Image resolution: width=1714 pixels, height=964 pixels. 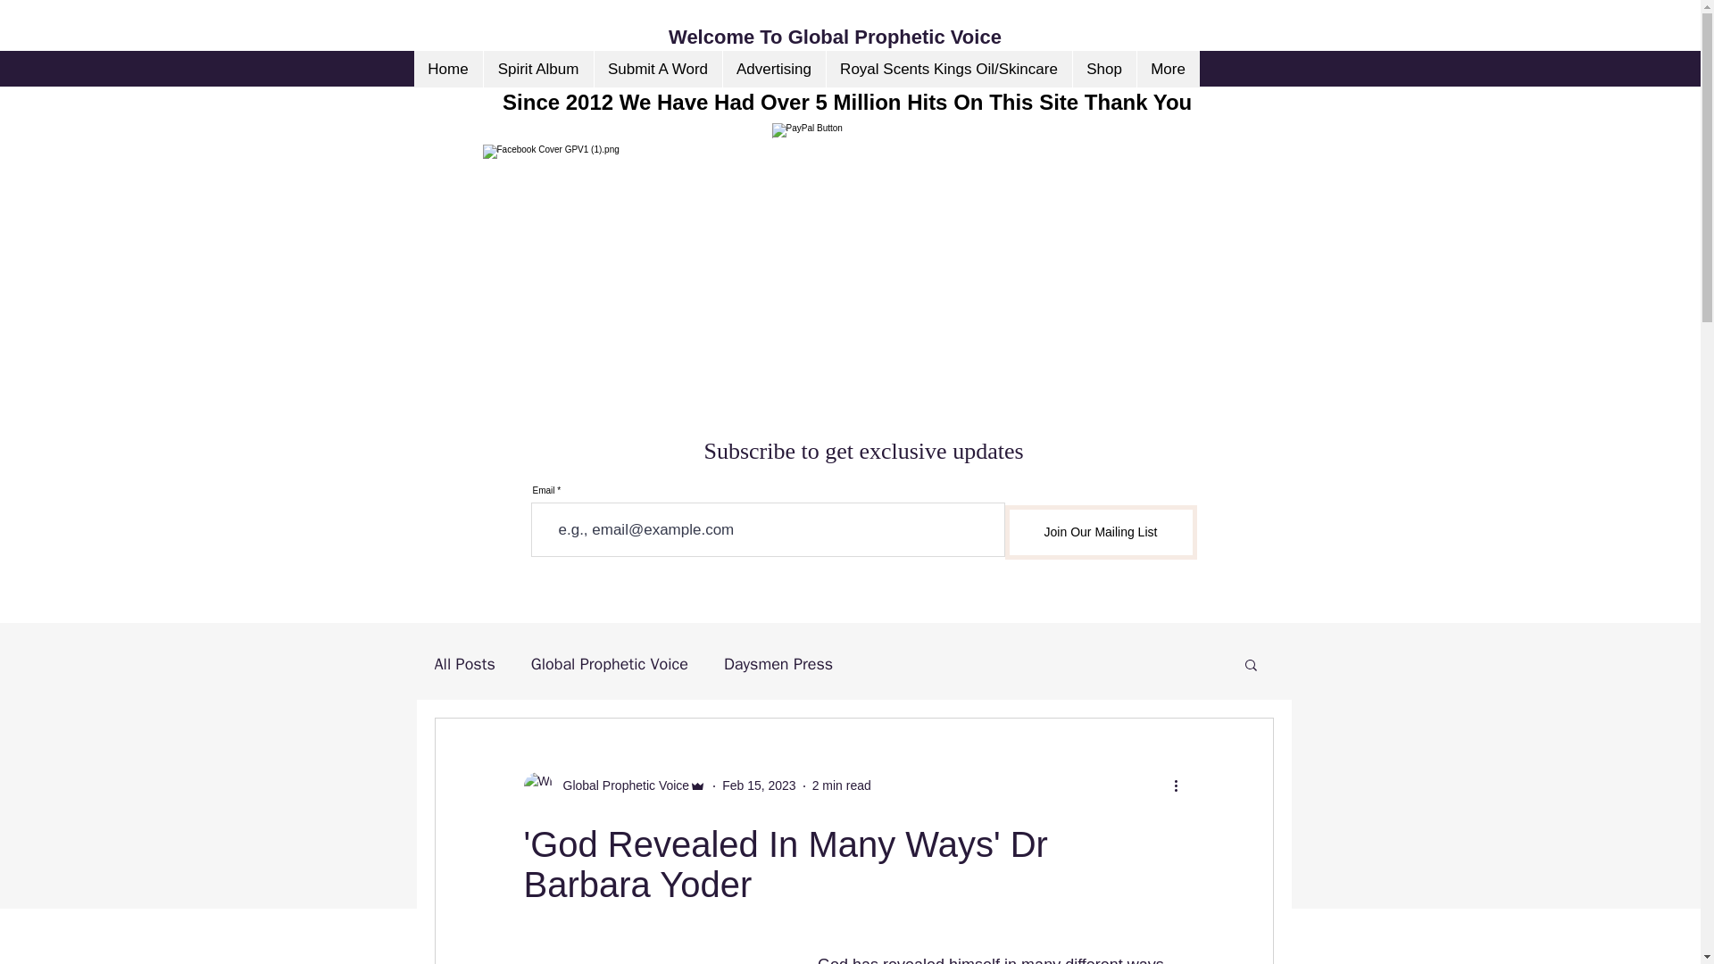 What do you see at coordinates (1100, 532) in the screenshot?
I see `Join Our Mailing List` at bounding box center [1100, 532].